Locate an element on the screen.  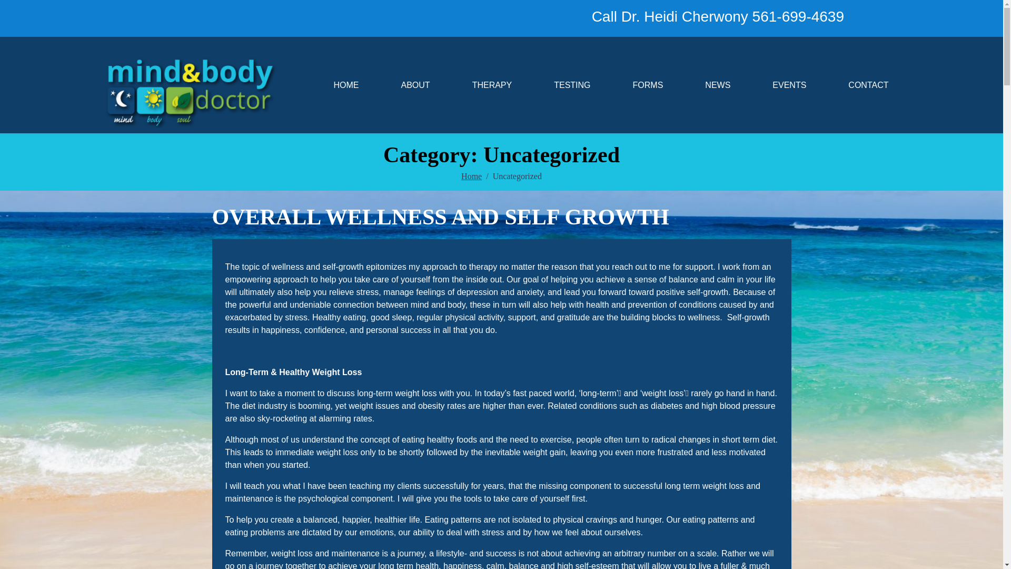
OVERALL WELLNESS AND SELF GROWTH is located at coordinates (440, 217).